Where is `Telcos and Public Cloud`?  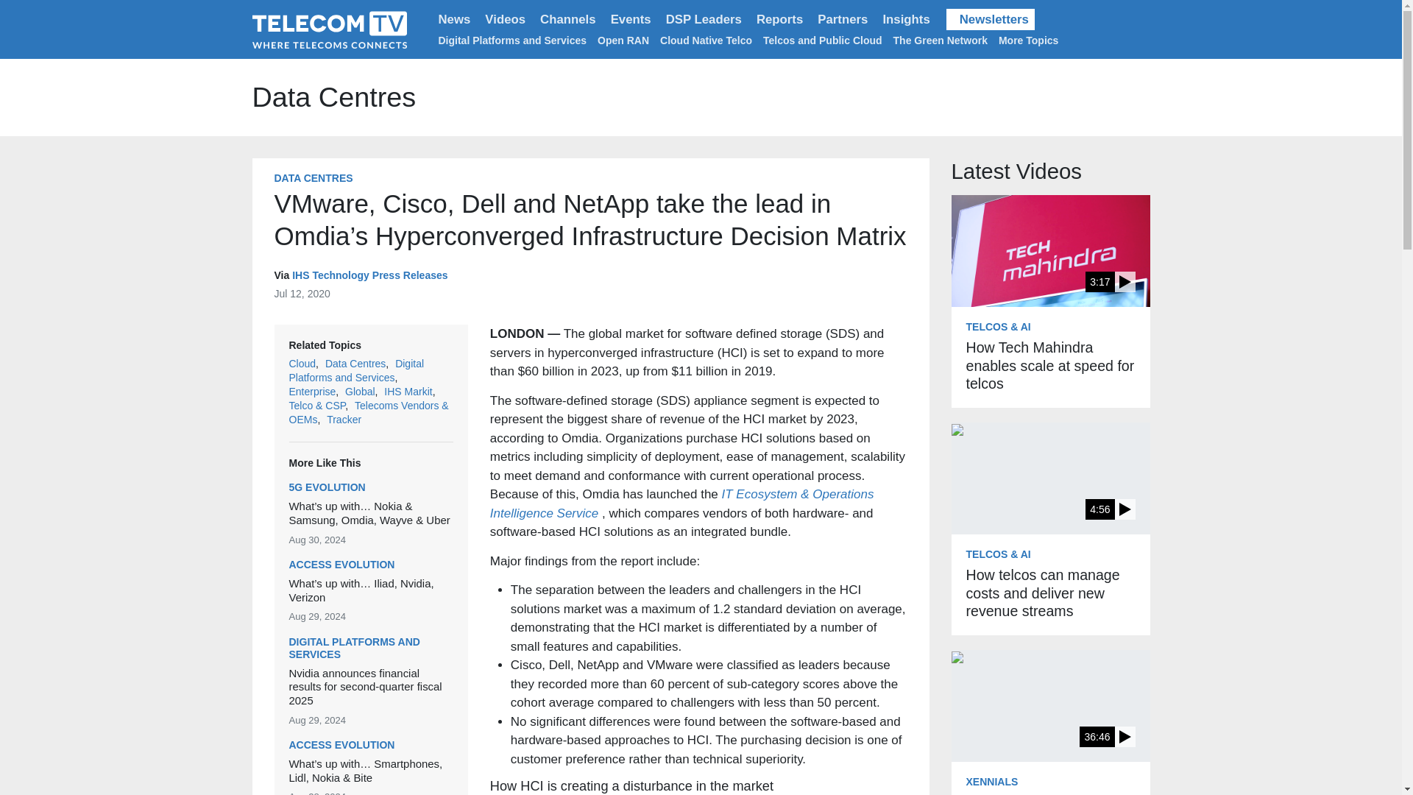 Telcos and Public Cloud is located at coordinates (822, 40).